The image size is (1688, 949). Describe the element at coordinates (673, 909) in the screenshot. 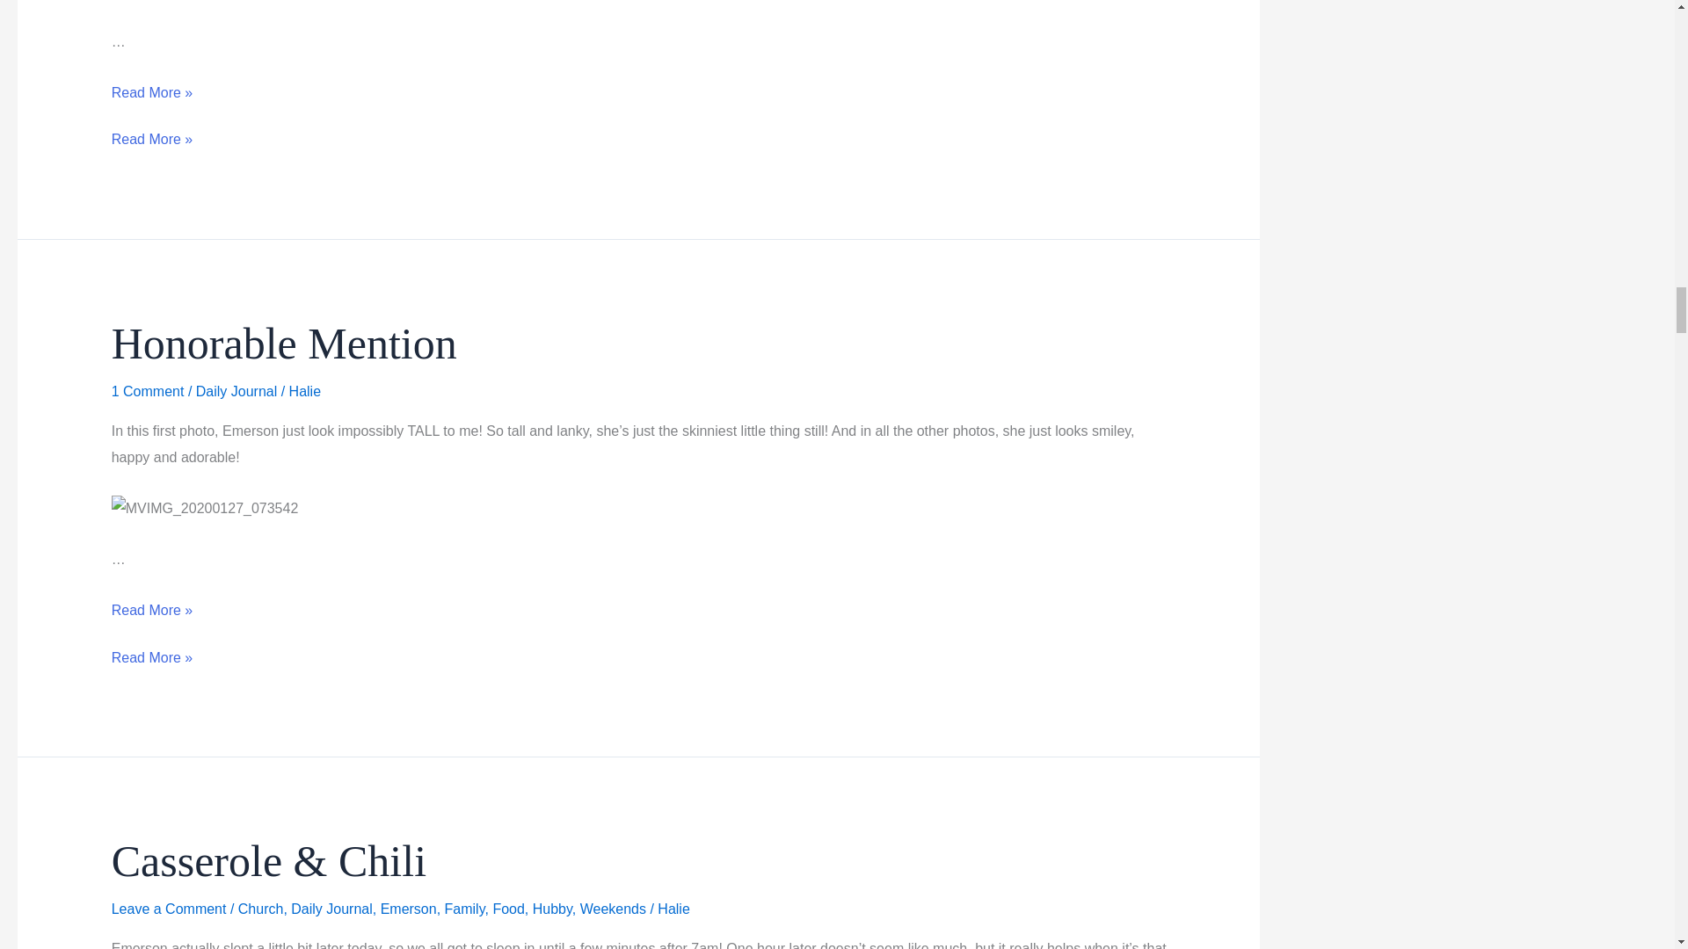

I see `View all posts by Halie` at that location.